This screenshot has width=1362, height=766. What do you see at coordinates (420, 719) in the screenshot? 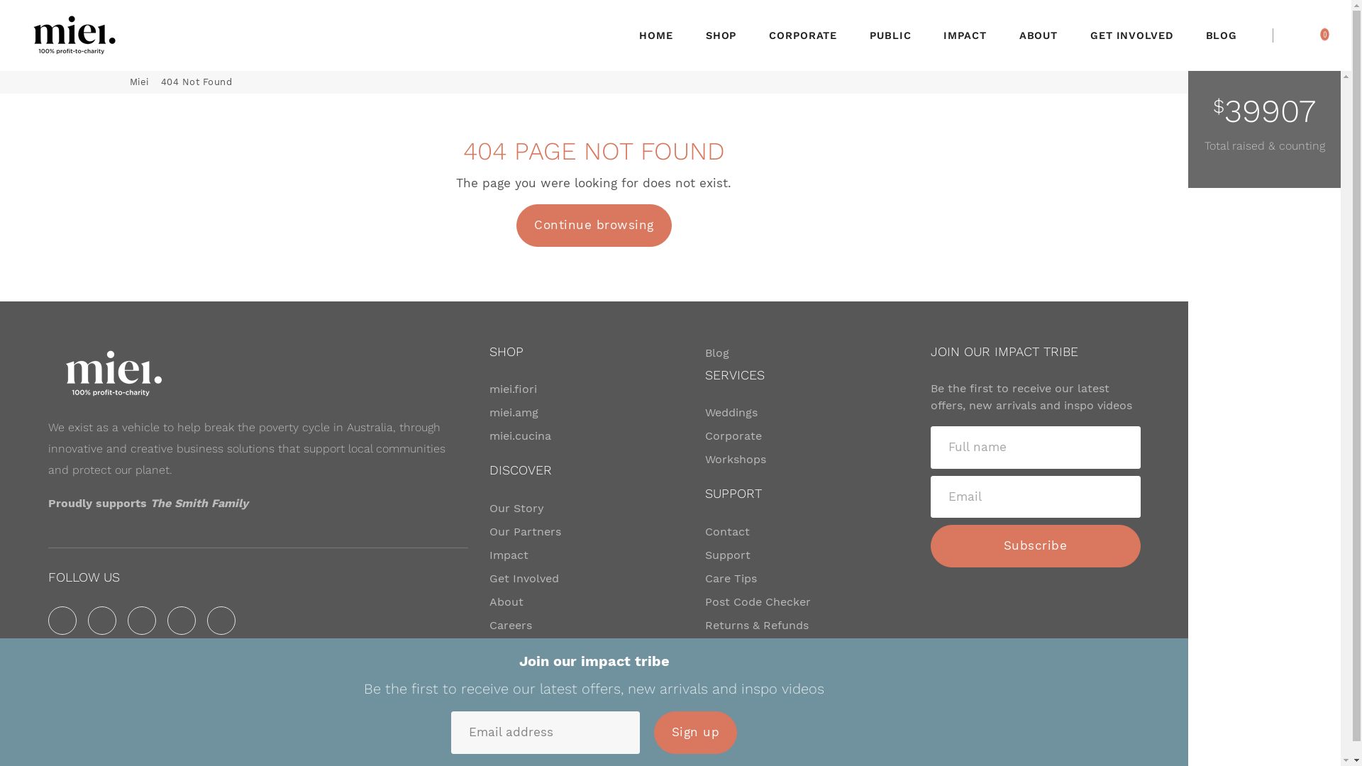
I see `1300 48 23 48` at bounding box center [420, 719].